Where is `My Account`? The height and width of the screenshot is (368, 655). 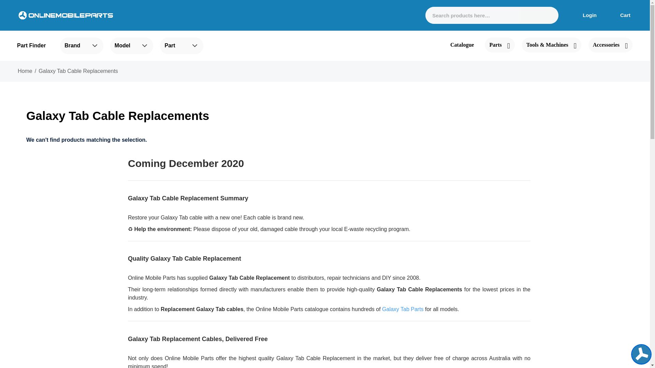
My Account is located at coordinates (584, 15).